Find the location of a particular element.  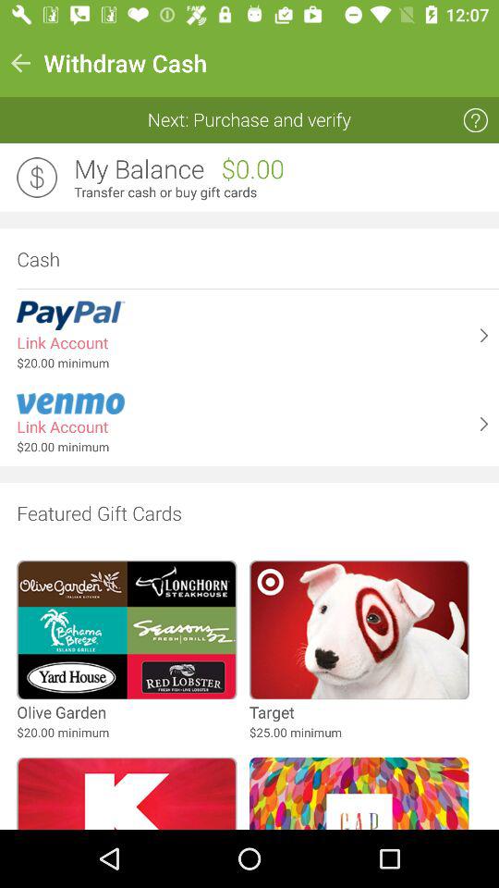

swipe to the my balance is located at coordinates (139, 169).